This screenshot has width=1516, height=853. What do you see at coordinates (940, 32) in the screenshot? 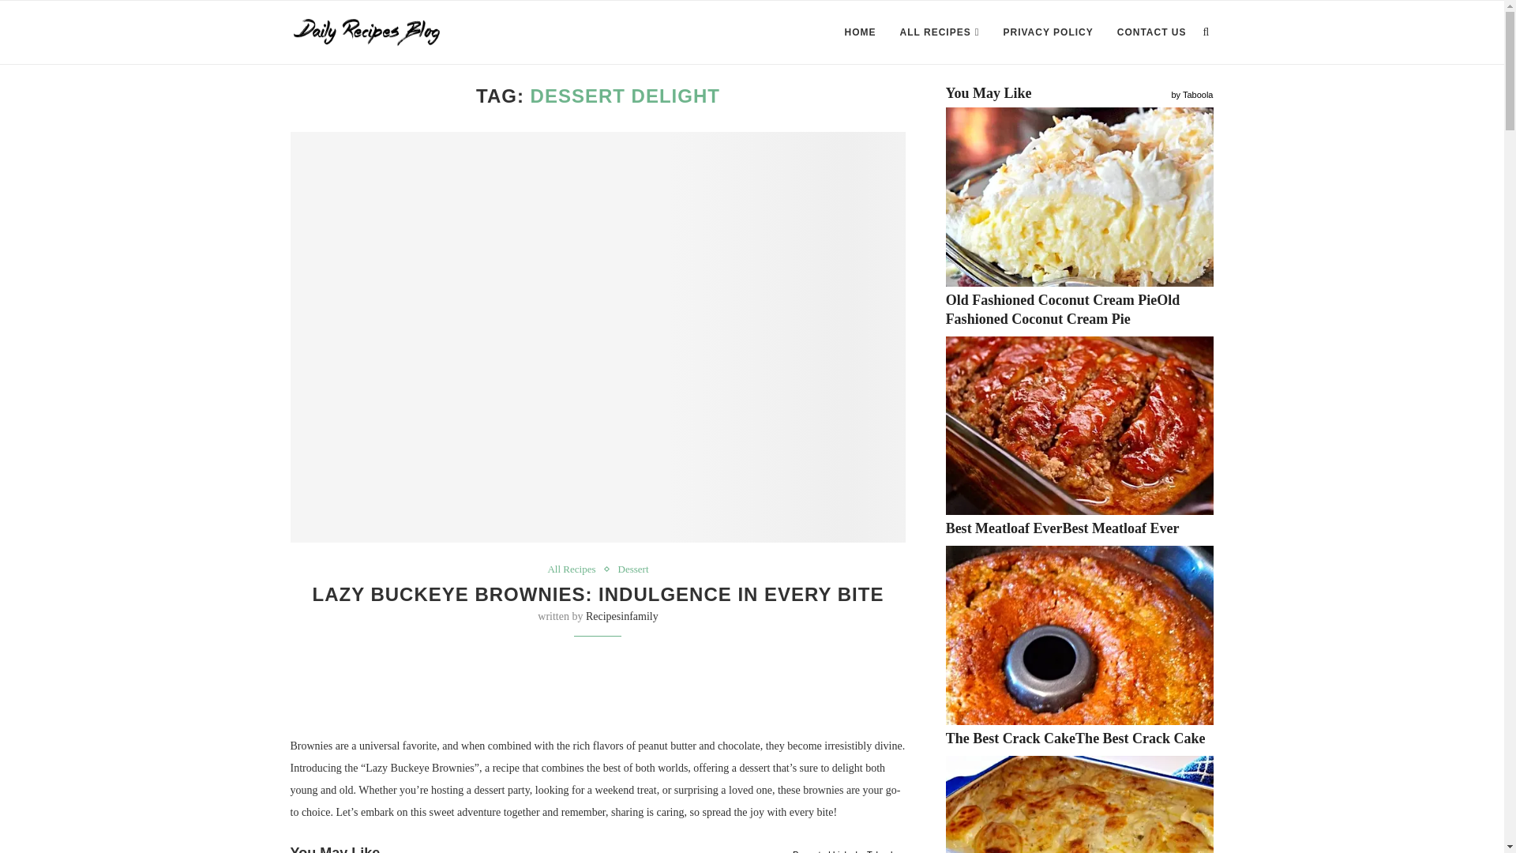
I see `ALL RECIPES` at bounding box center [940, 32].